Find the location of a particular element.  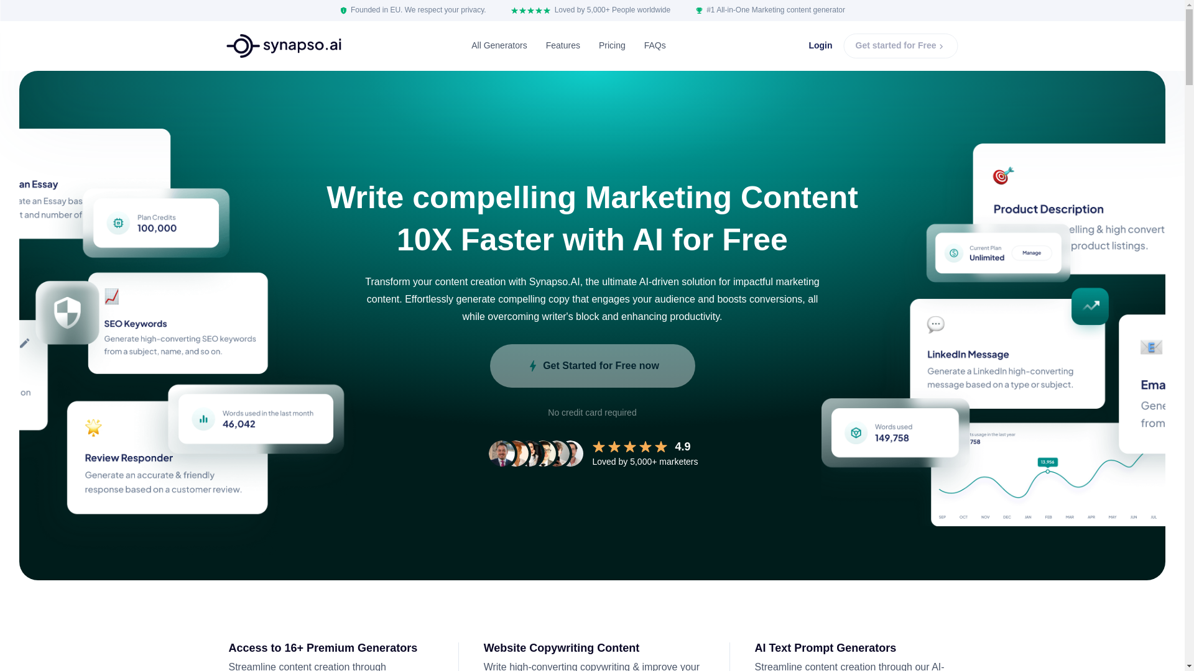

All Generators is located at coordinates (499, 46).